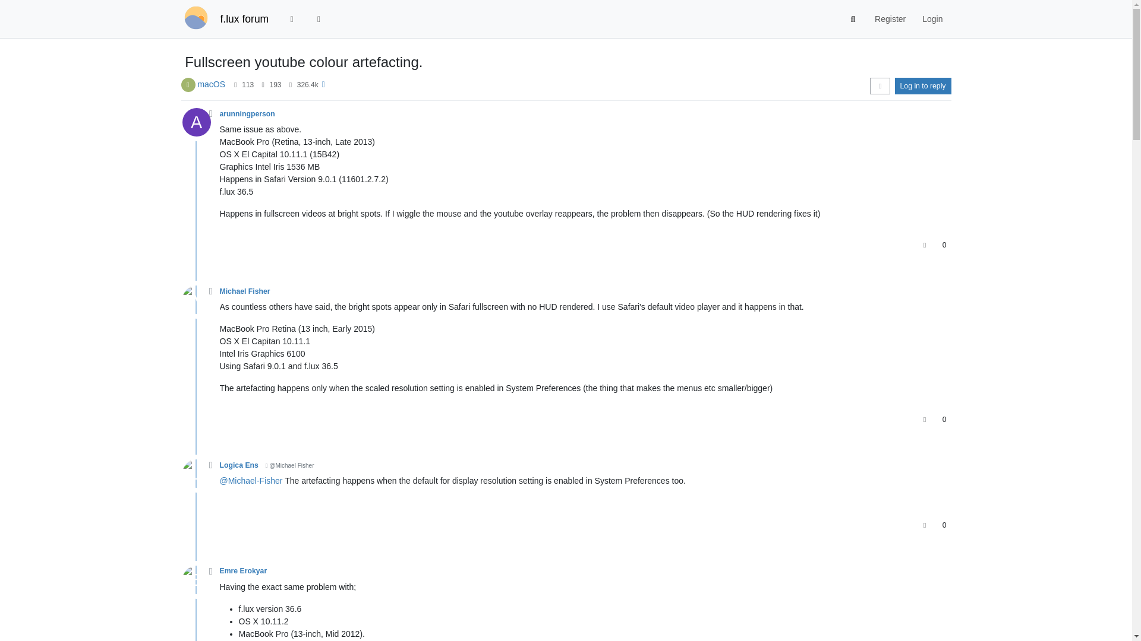 This screenshot has width=1141, height=641. What do you see at coordinates (292, 19) in the screenshot?
I see `Recent` at bounding box center [292, 19].